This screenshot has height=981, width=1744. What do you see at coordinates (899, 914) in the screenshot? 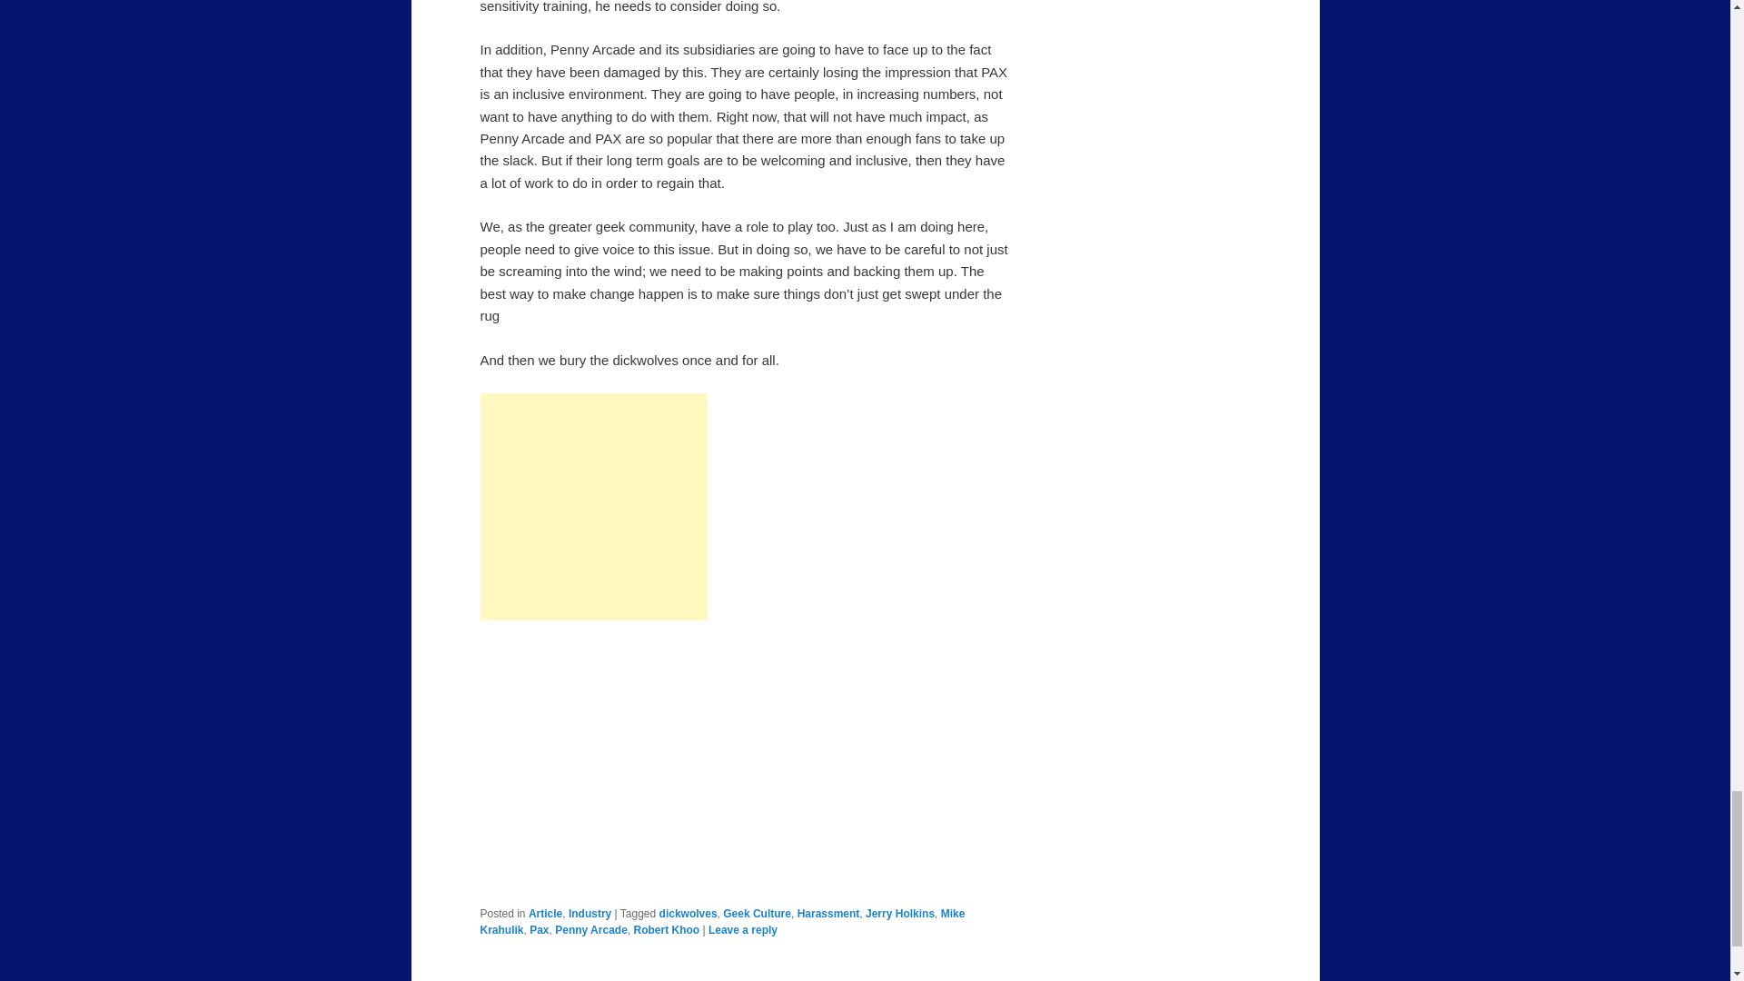
I see `Jerry Holkins` at bounding box center [899, 914].